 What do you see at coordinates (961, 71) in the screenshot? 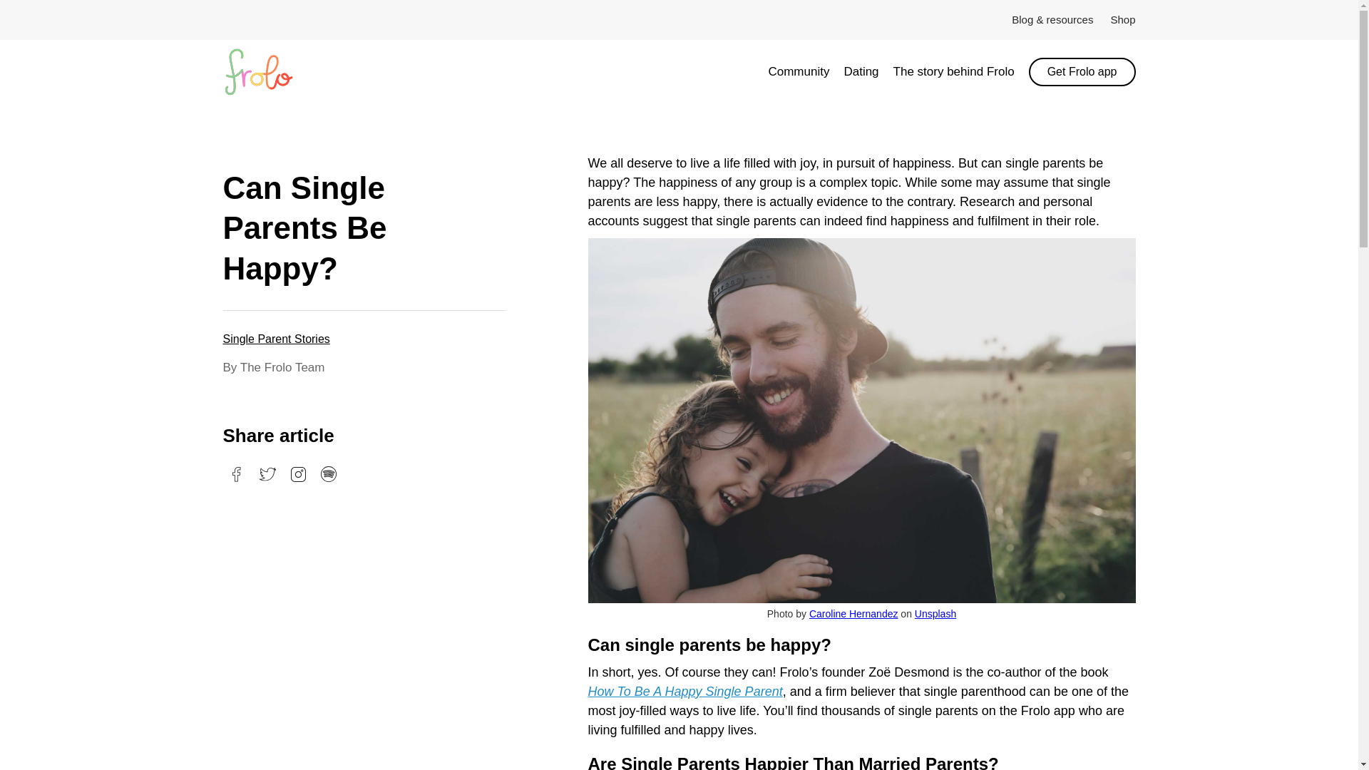
I see `The story behind Frolo` at bounding box center [961, 71].